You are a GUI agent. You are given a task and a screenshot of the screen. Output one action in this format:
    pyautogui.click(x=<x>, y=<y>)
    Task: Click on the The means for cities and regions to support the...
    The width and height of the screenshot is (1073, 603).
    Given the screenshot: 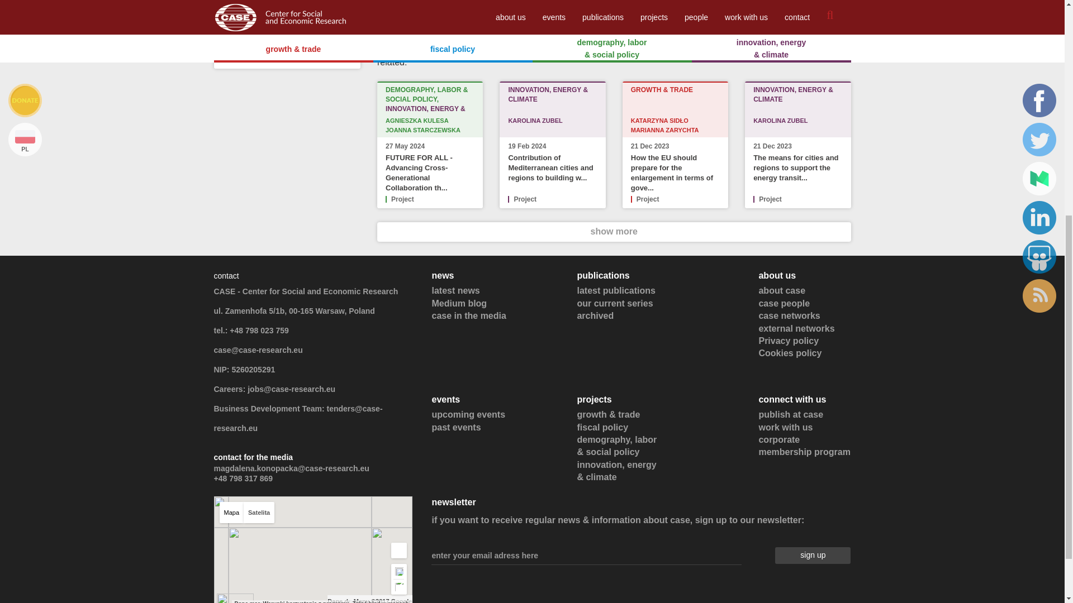 What is the action you would take?
    pyautogui.click(x=283, y=35)
    